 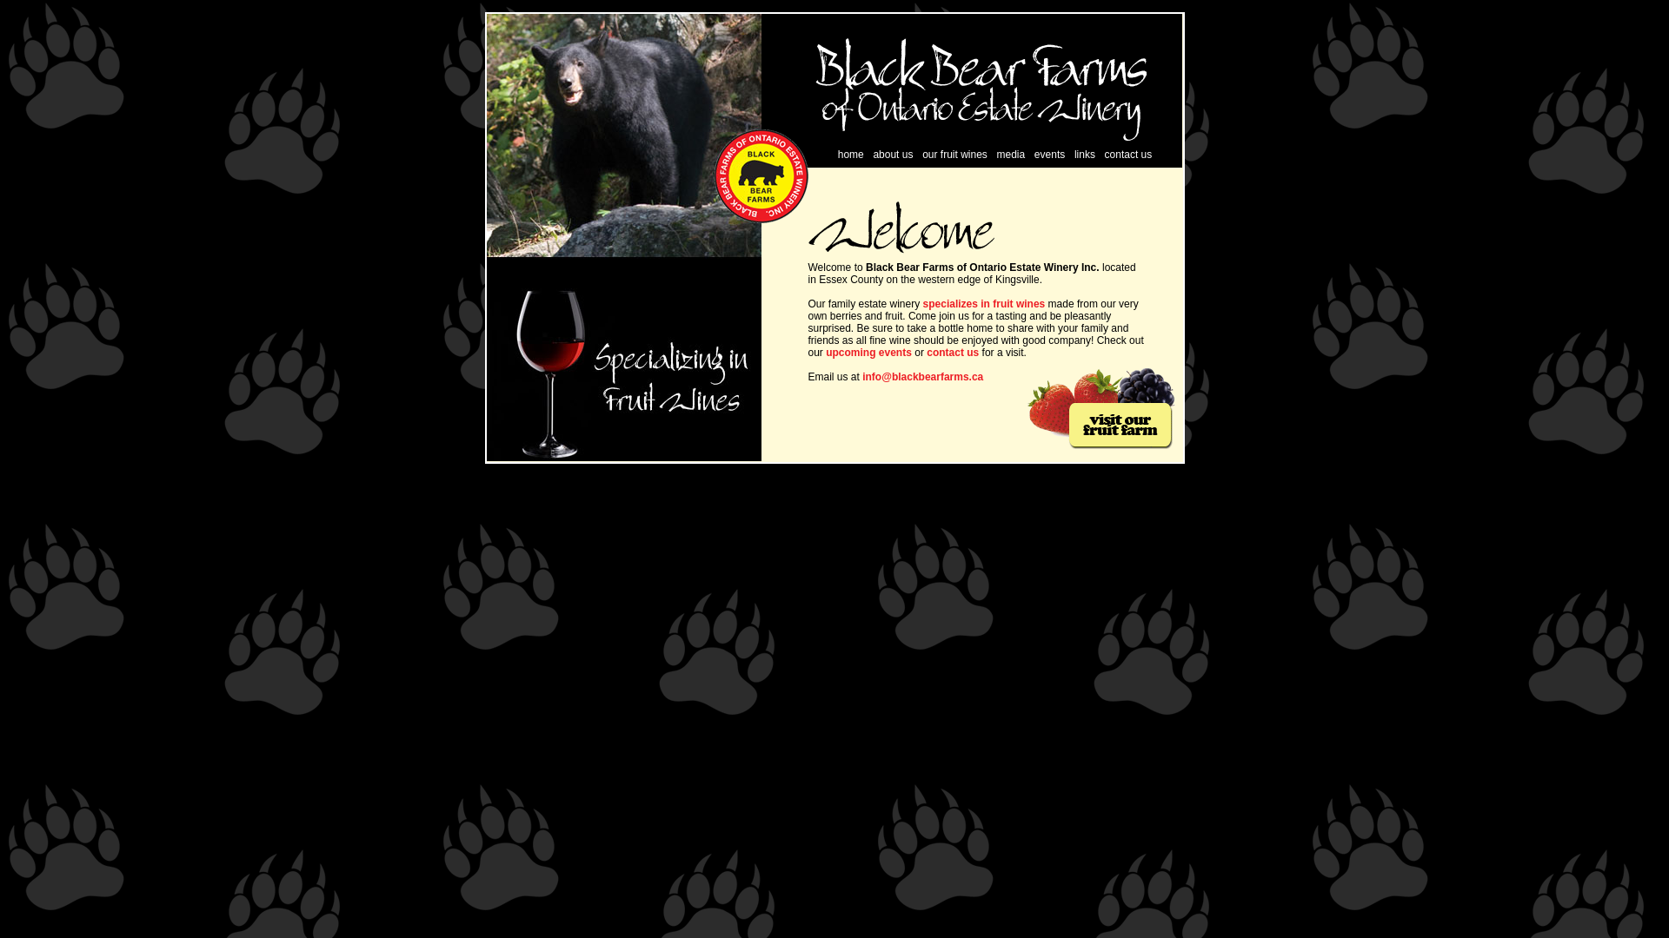 What do you see at coordinates (954, 154) in the screenshot?
I see `our fruit wines` at bounding box center [954, 154].